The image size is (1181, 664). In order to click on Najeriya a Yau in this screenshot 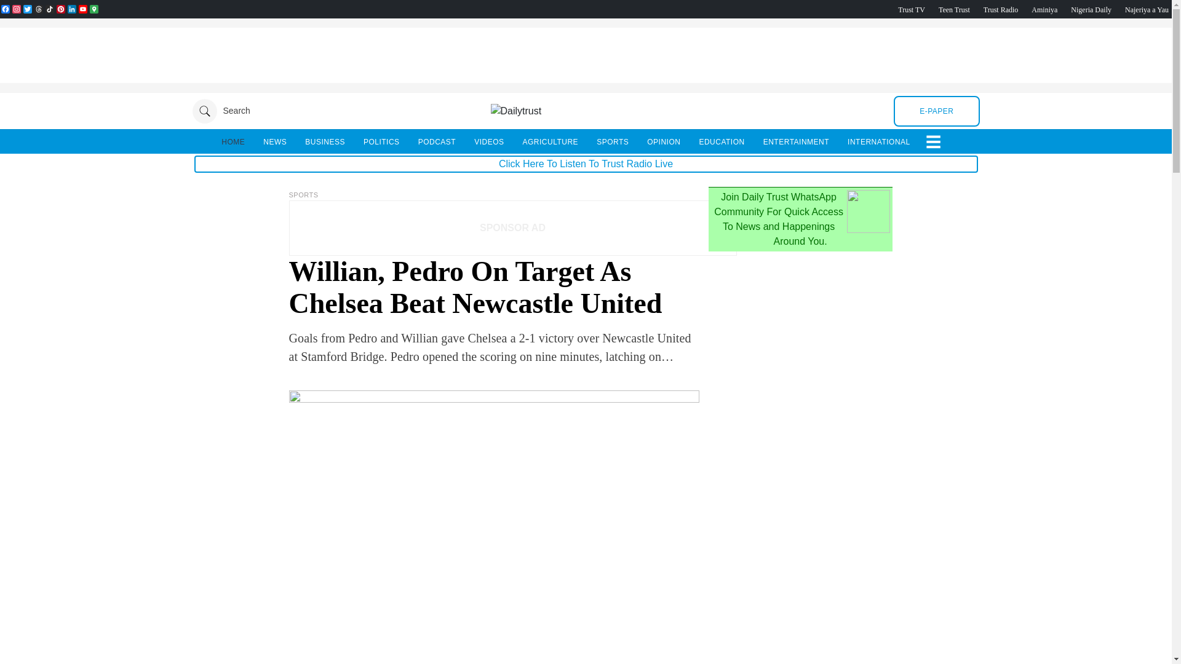, I will do `click(1147, 9)`.